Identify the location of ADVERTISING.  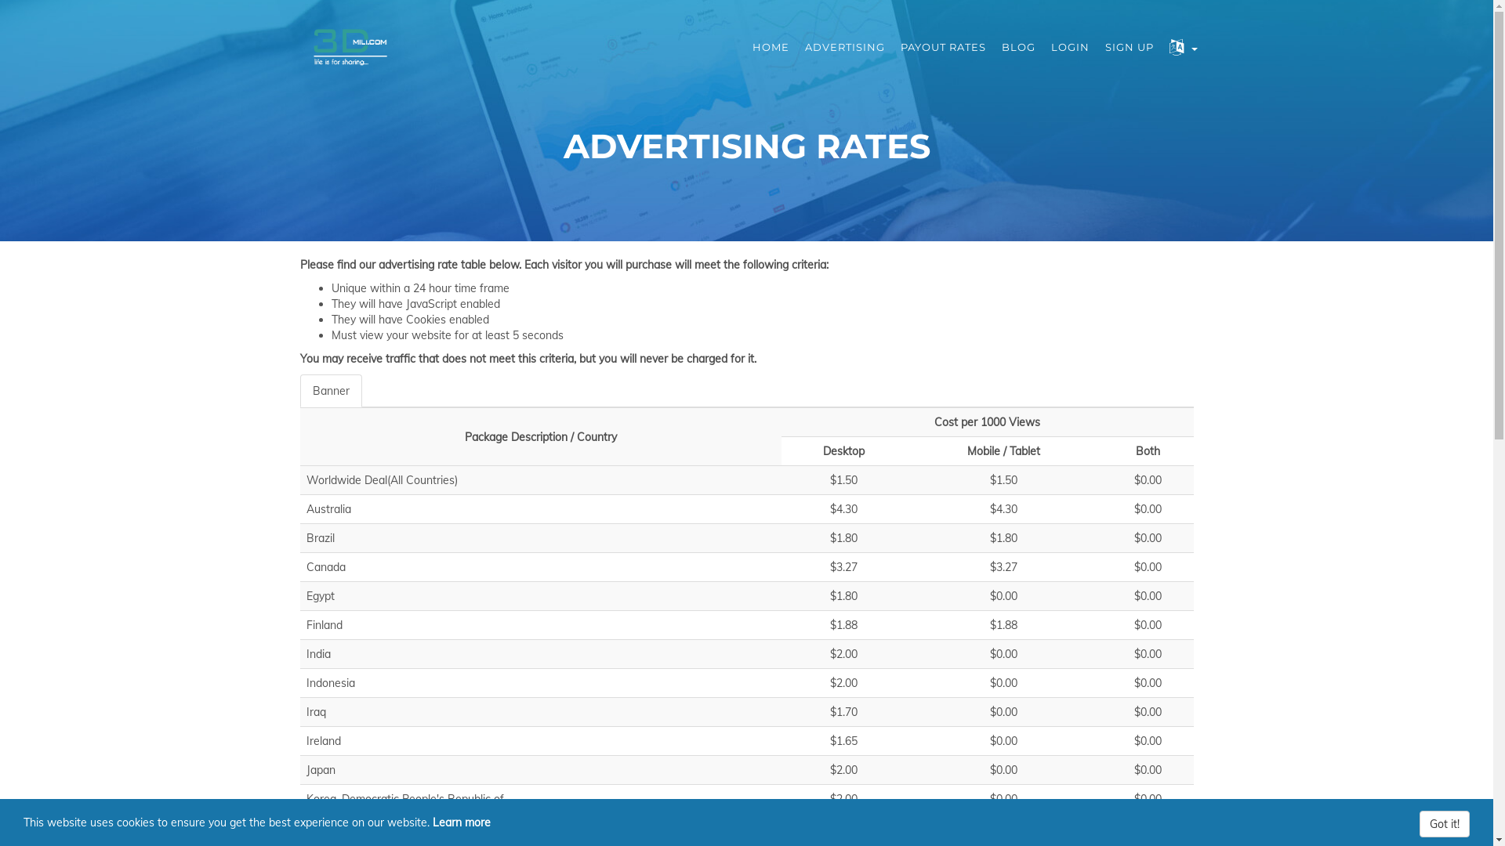
(844, 47).